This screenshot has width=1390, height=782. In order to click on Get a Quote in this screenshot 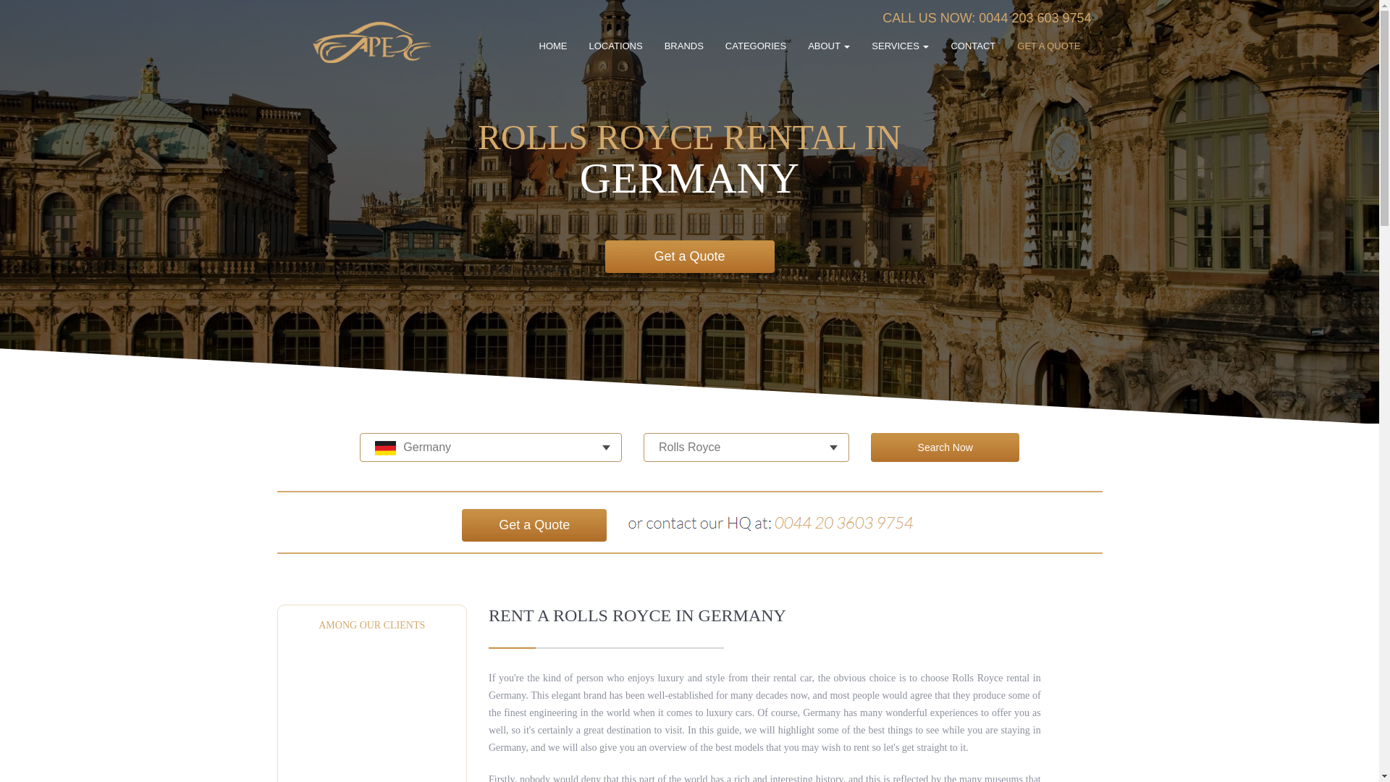, I will do `click(534, 526)`.